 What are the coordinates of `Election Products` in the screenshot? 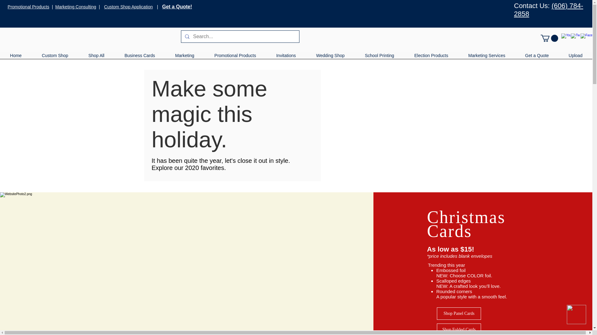 It's located at (431, 58).